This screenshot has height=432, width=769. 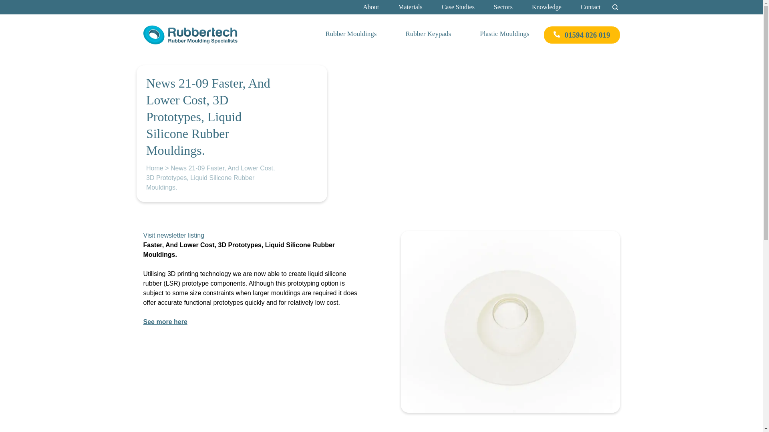 What do you see at coordinates (546, 7) in the screenshot?
I see `Knowledge` at bounding box center [546, 7].